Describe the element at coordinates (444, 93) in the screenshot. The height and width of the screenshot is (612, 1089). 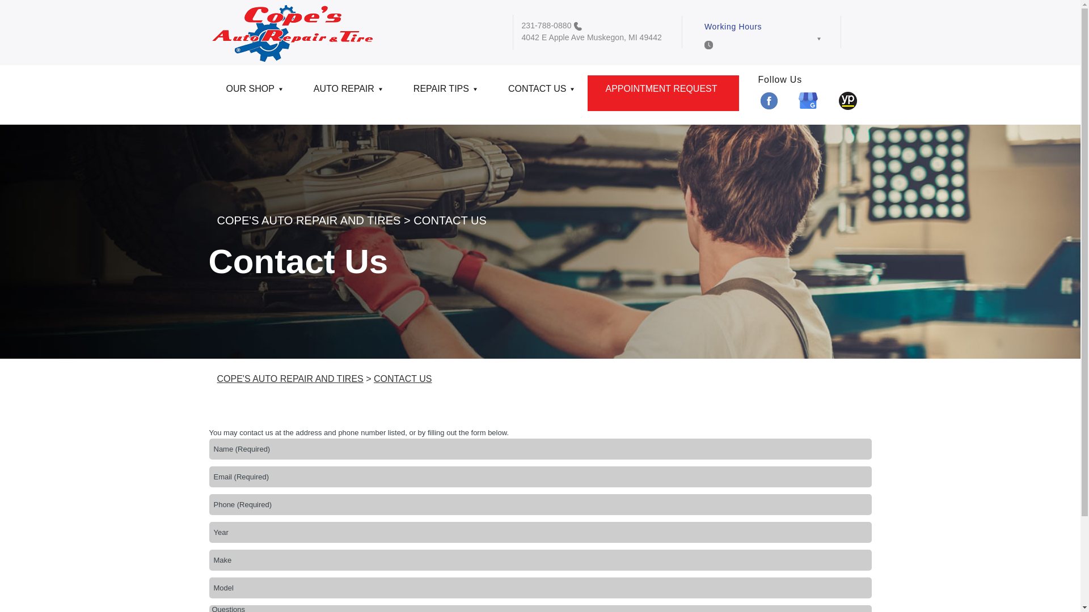
I see `REPAIR TIPS` at that location.